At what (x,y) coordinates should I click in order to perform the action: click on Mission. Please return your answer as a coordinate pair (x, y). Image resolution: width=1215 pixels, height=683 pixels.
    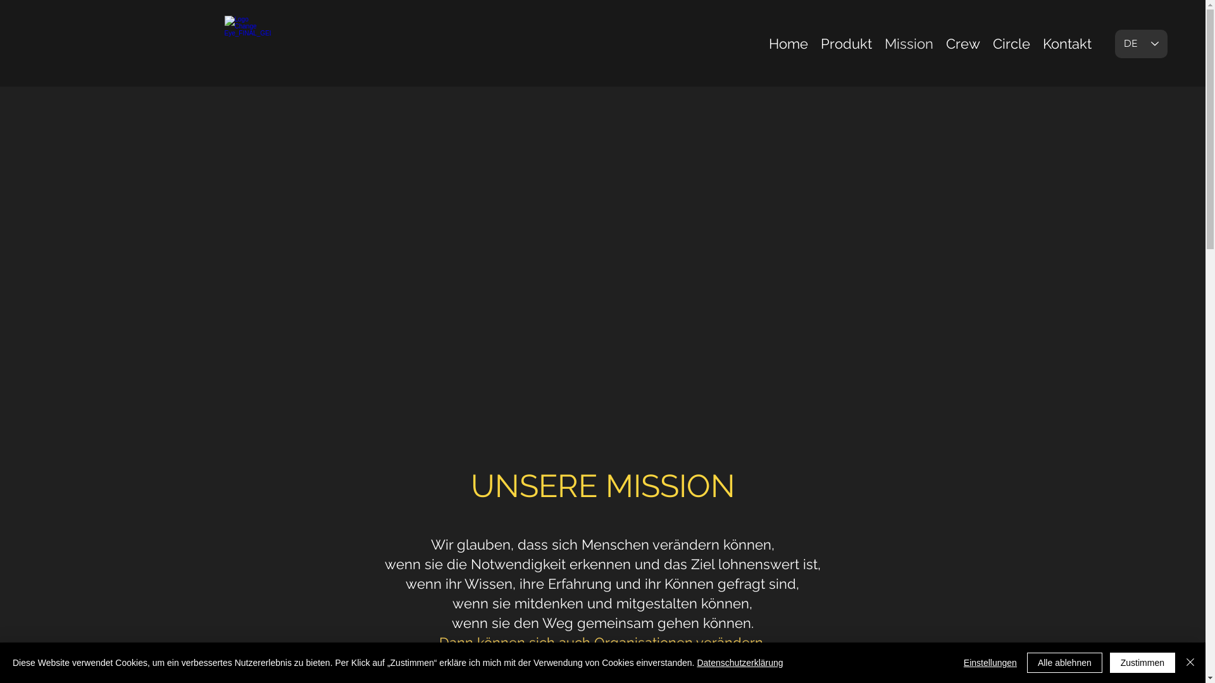
    Looking at the image, I should click on (909, 44).